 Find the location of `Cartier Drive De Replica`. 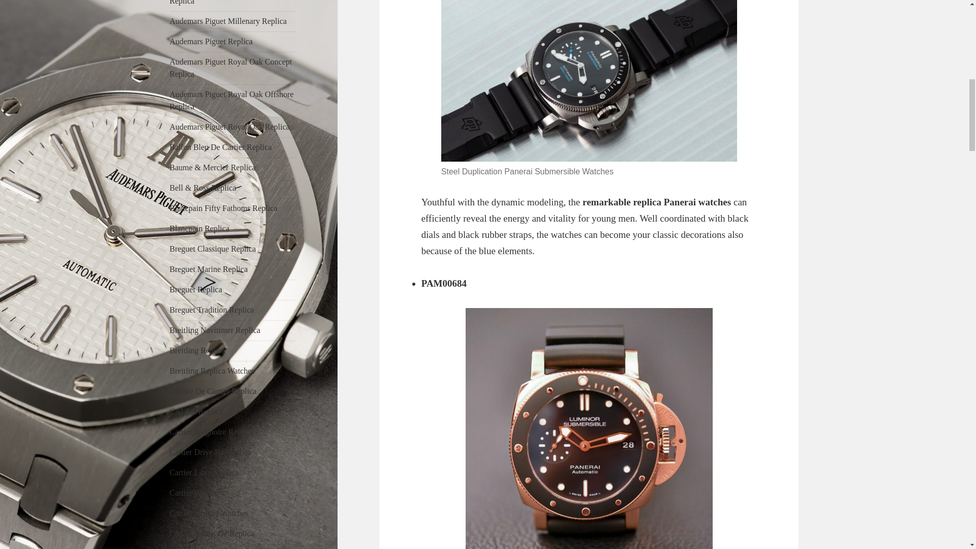

Cartier Drive De Replica is located at coordinates (210, 452).